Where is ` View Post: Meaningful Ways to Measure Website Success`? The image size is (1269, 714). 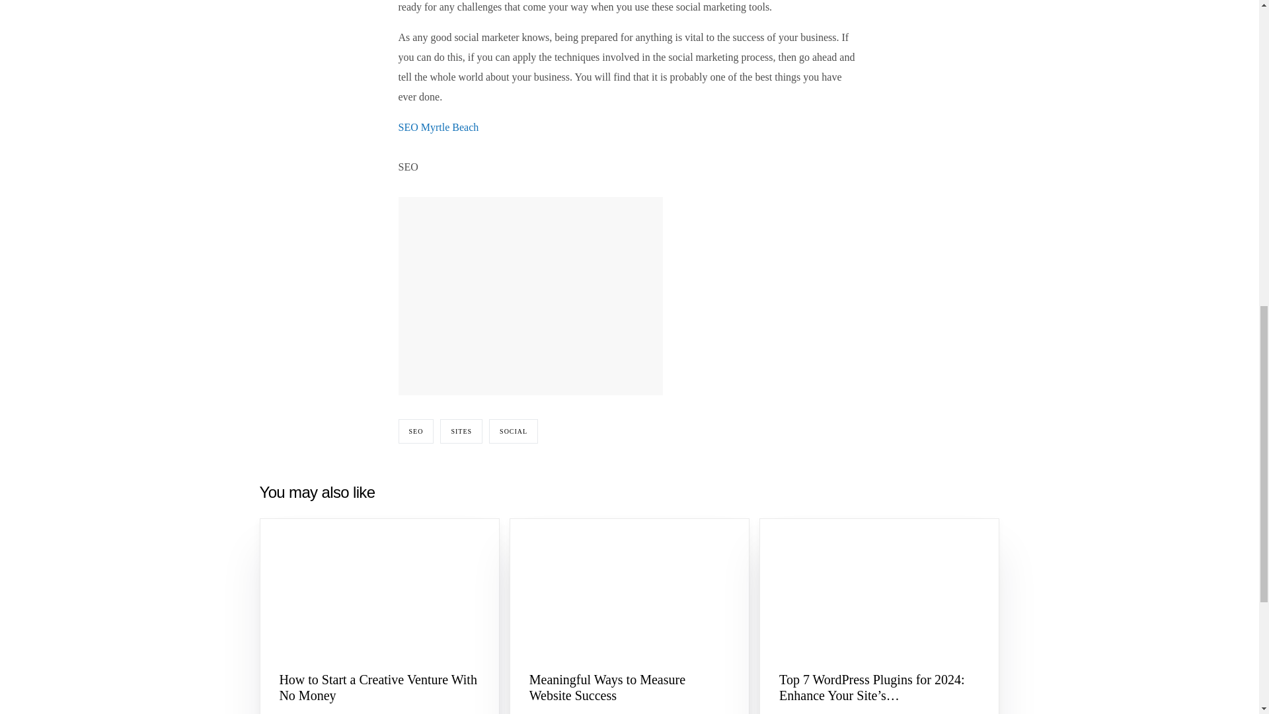
 View Post: Meaningful Ways to Measure Website Success is located at coordinates (629, 587).